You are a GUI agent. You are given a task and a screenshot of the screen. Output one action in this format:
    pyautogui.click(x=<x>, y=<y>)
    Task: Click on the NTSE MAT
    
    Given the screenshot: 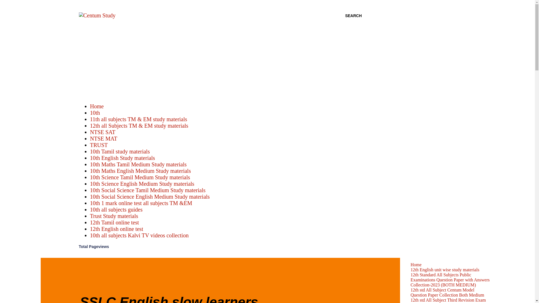 What is the action you would take?
    pyautogui.click(x=103, y=139)
    